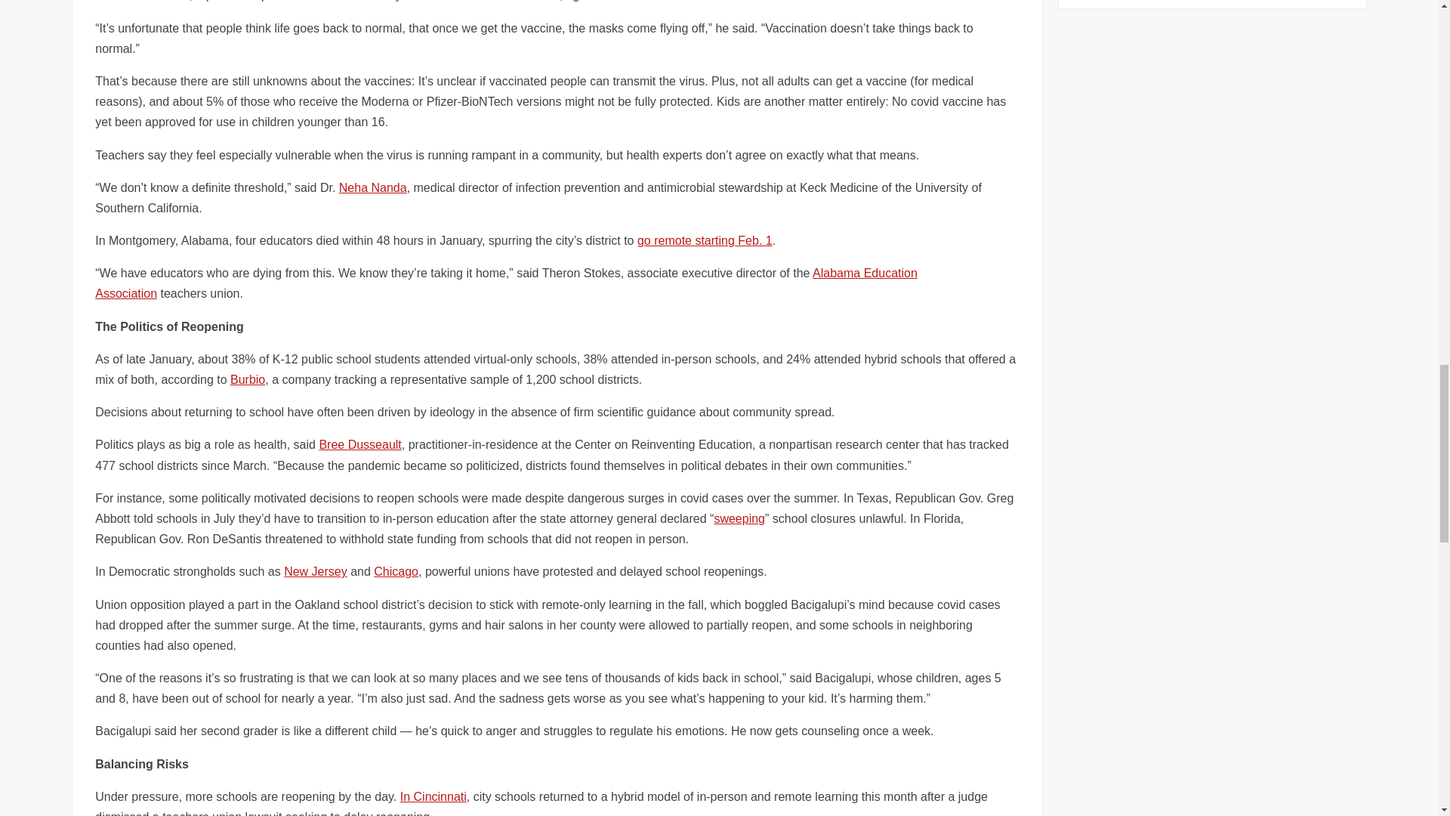 The image size is (1450, 816). Describe the element at coordinates (506, 283) in the screenshot. I see `Alabama Education Association` at that location.